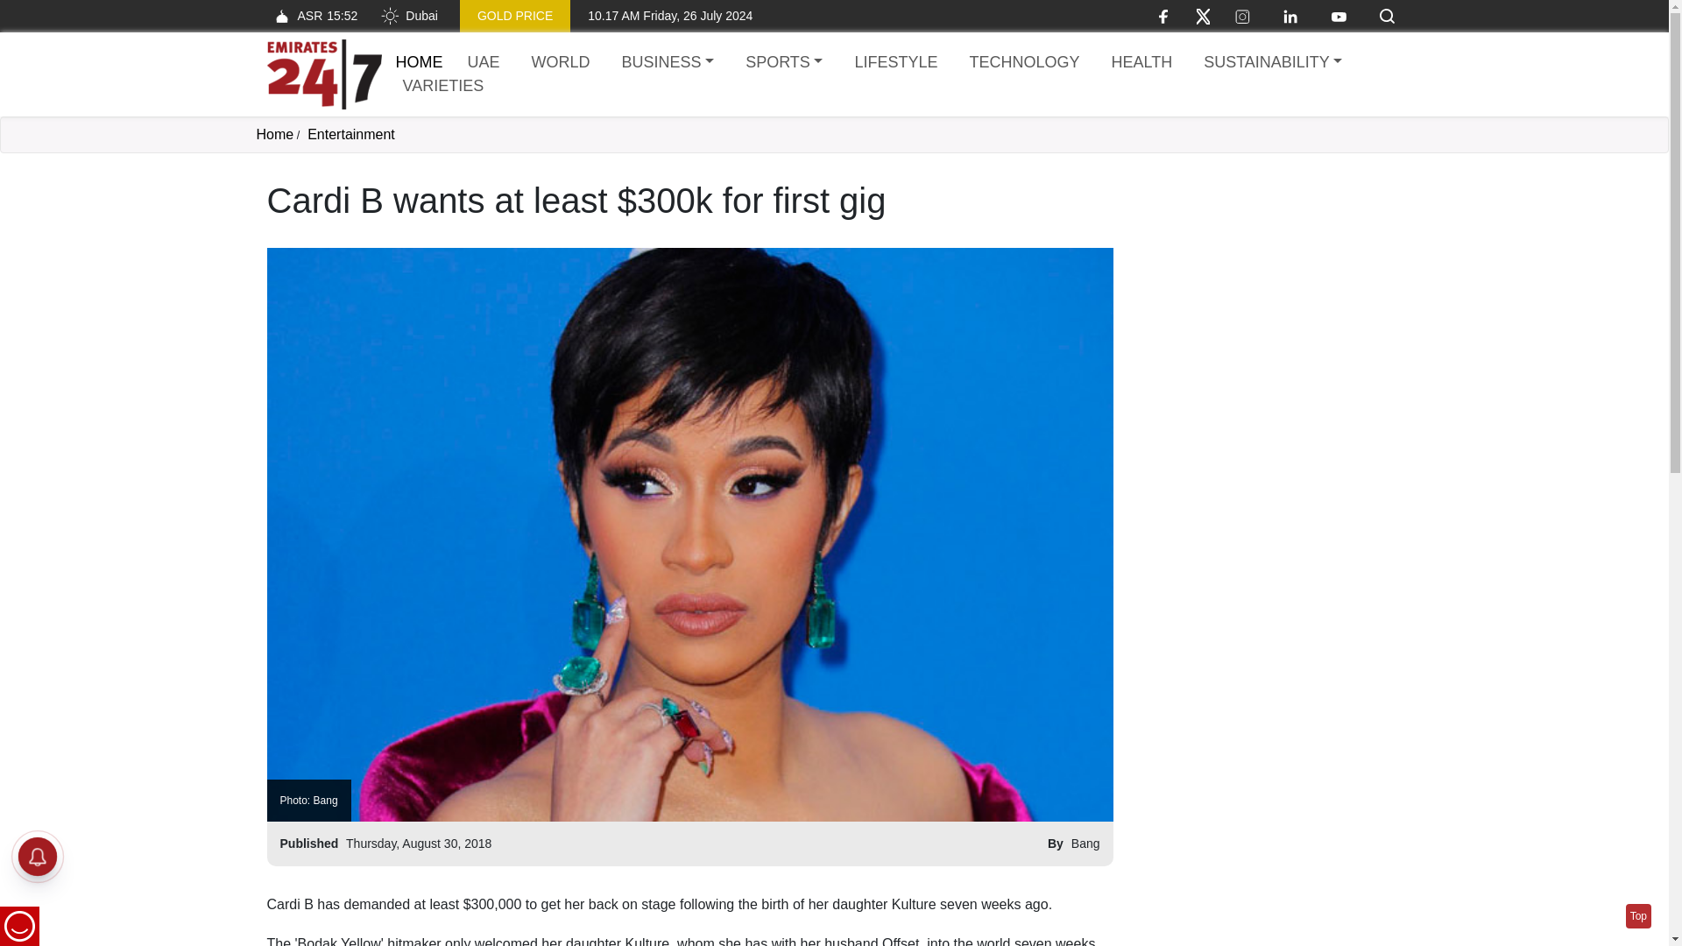 The height and width of the screenshot is (946, 1682). Describe the element at coordinates (895, 63) in the screenshot. I see `LIFESTYLE` at that location.